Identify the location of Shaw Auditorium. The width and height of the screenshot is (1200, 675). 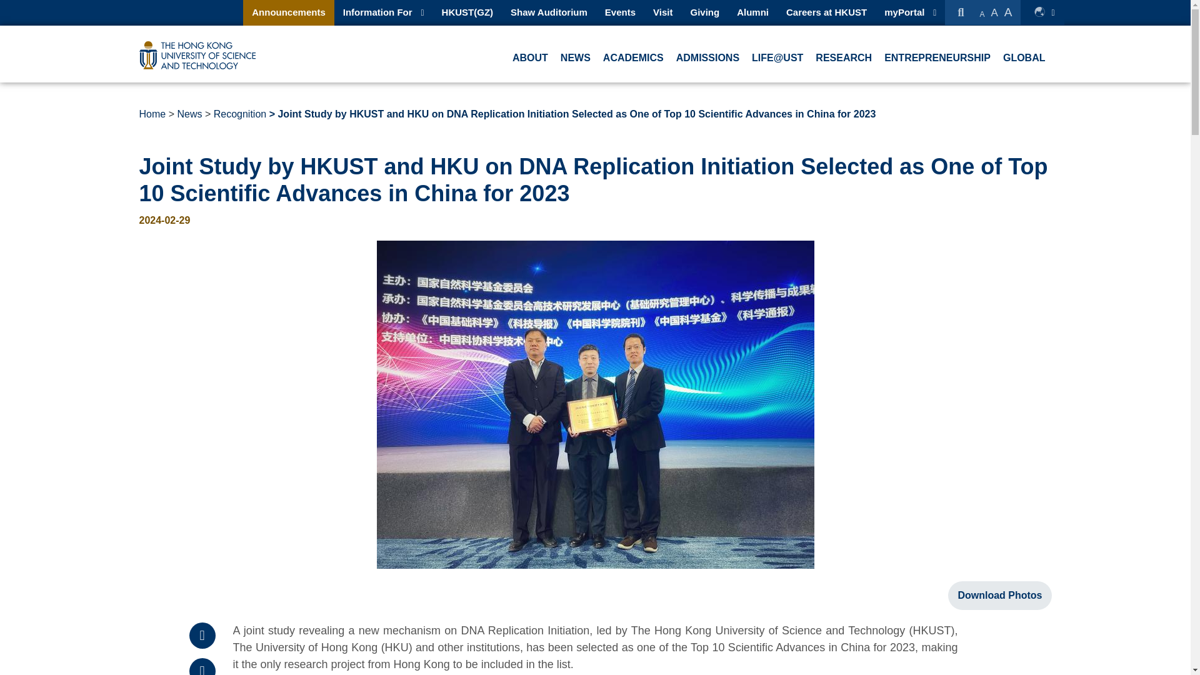
(549, 12).